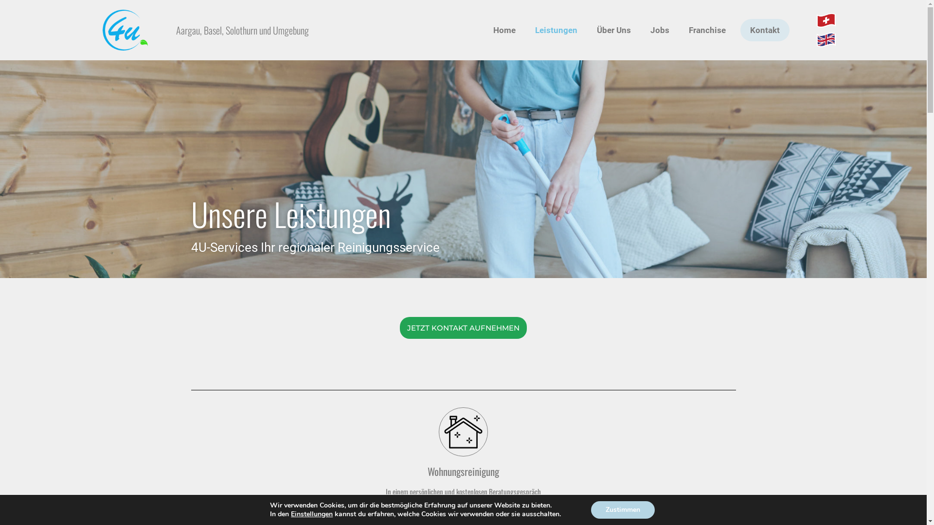 This screenshot has width=934, height=525. Describe the element at coordinates (707, 30) in the screenshot. I see `Franchise` at that location.